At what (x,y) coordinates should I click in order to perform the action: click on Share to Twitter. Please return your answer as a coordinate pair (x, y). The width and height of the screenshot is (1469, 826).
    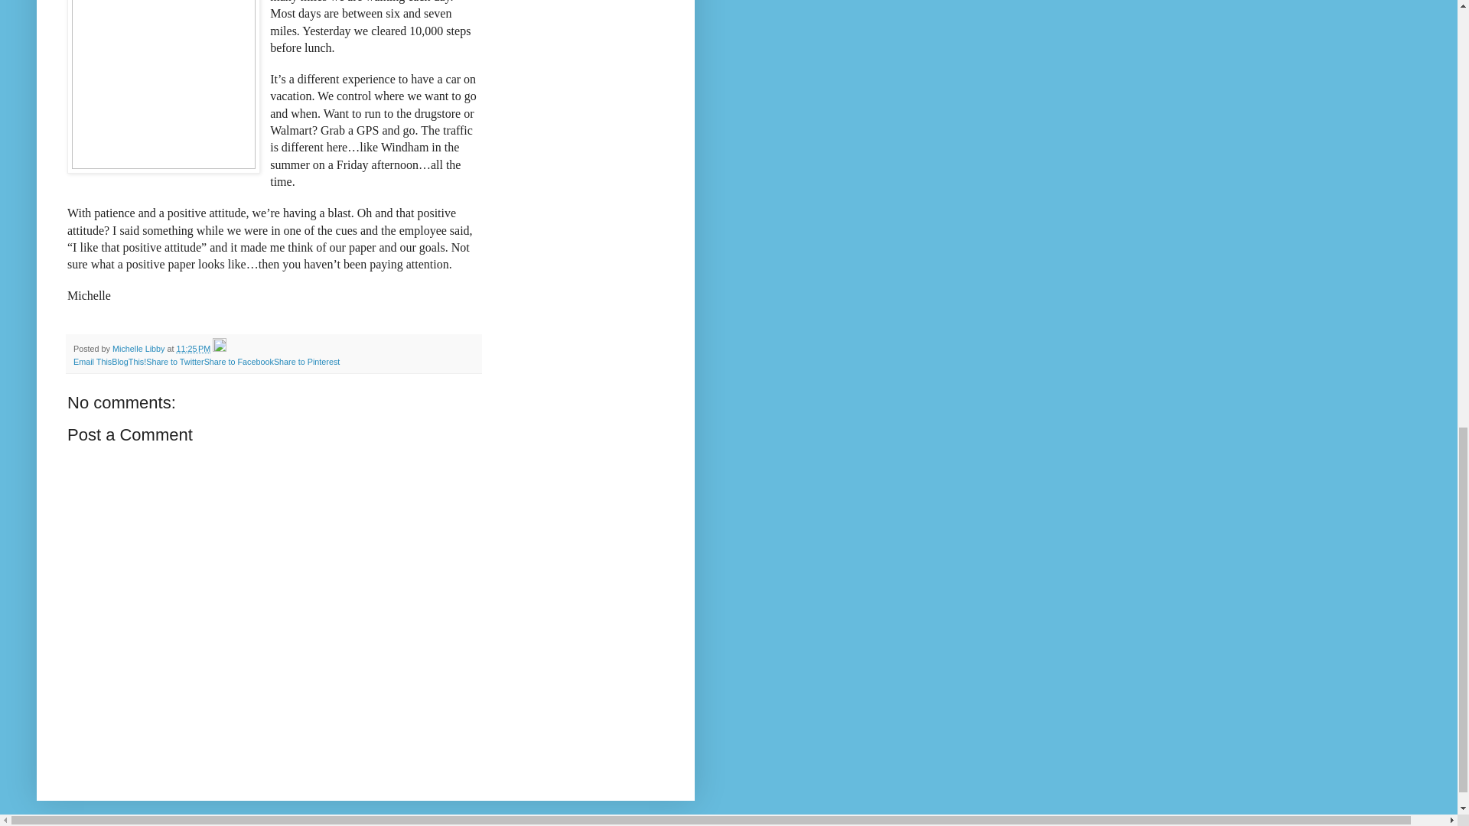
    Looking at the image, I should click on (174, 361).